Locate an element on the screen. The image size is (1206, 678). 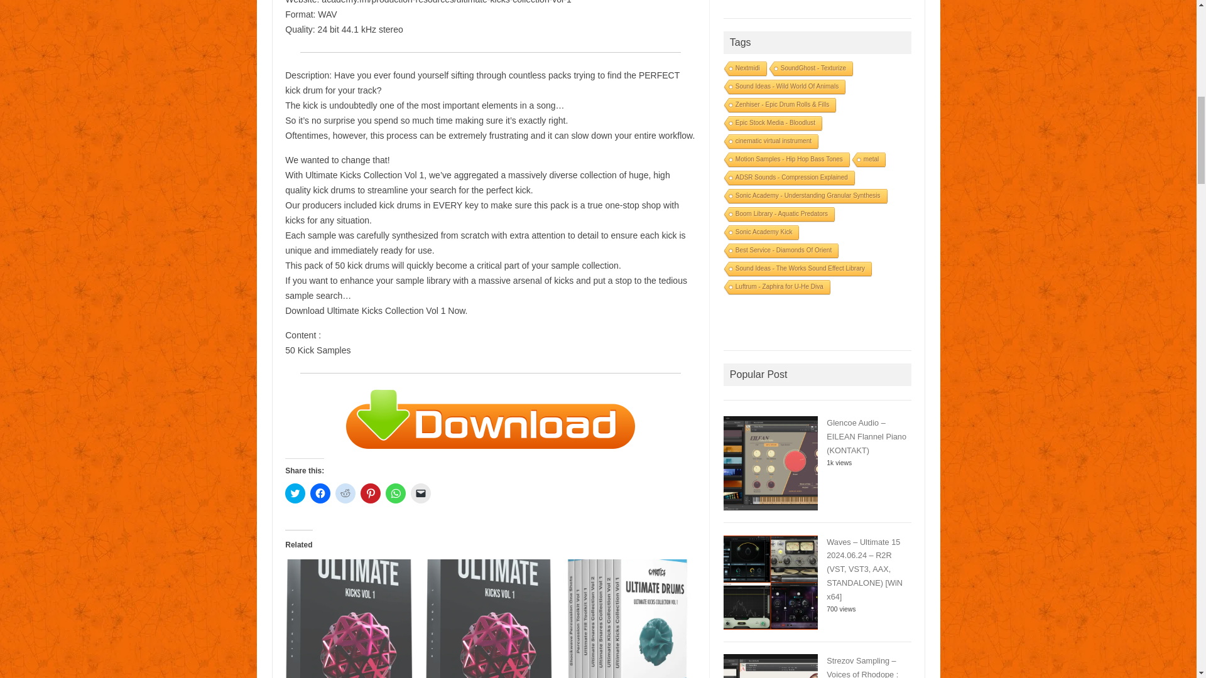
Click to share on WhatsApp is located at coordinates (396, 493).